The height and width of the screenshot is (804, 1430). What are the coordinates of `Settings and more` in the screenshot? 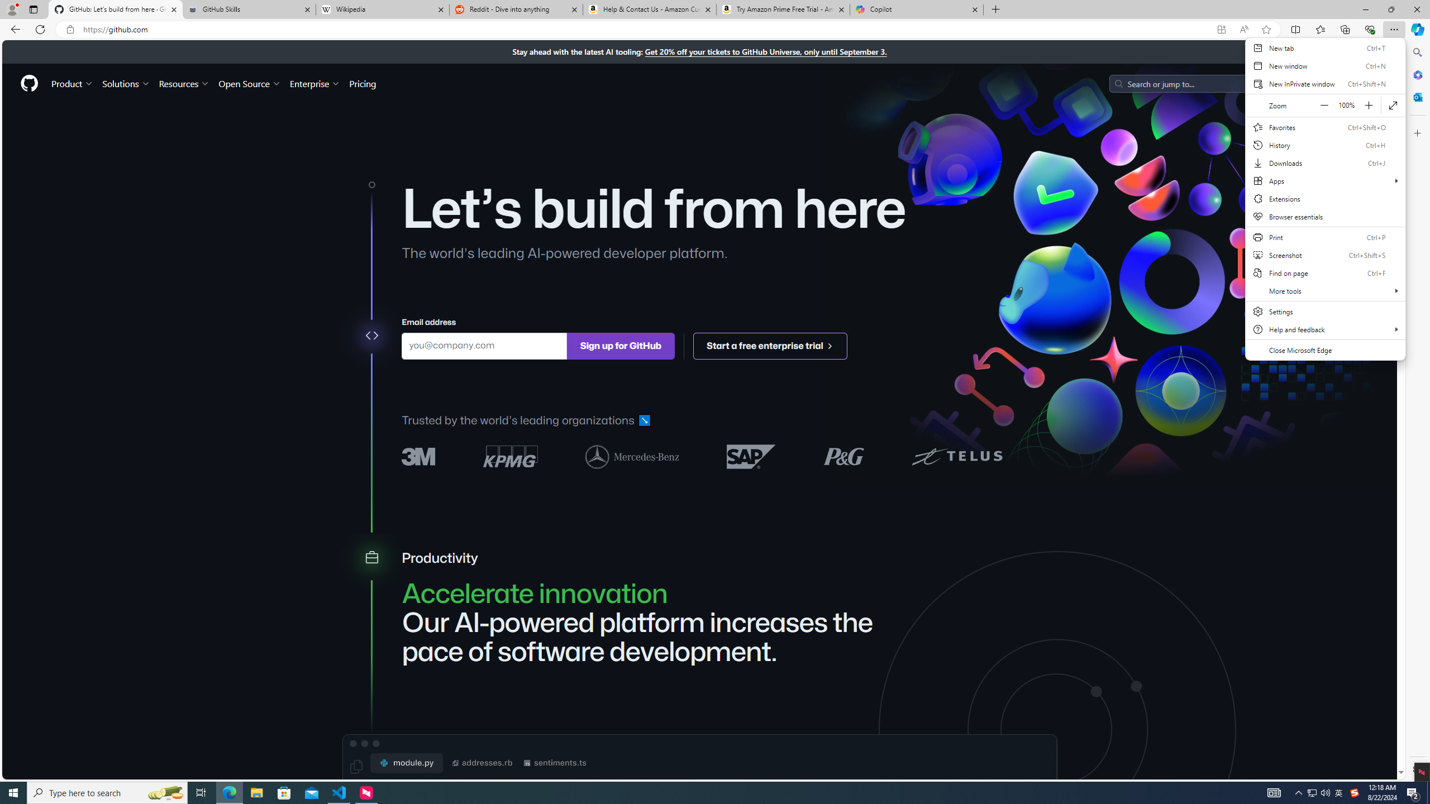 It's located at (1325, 199).